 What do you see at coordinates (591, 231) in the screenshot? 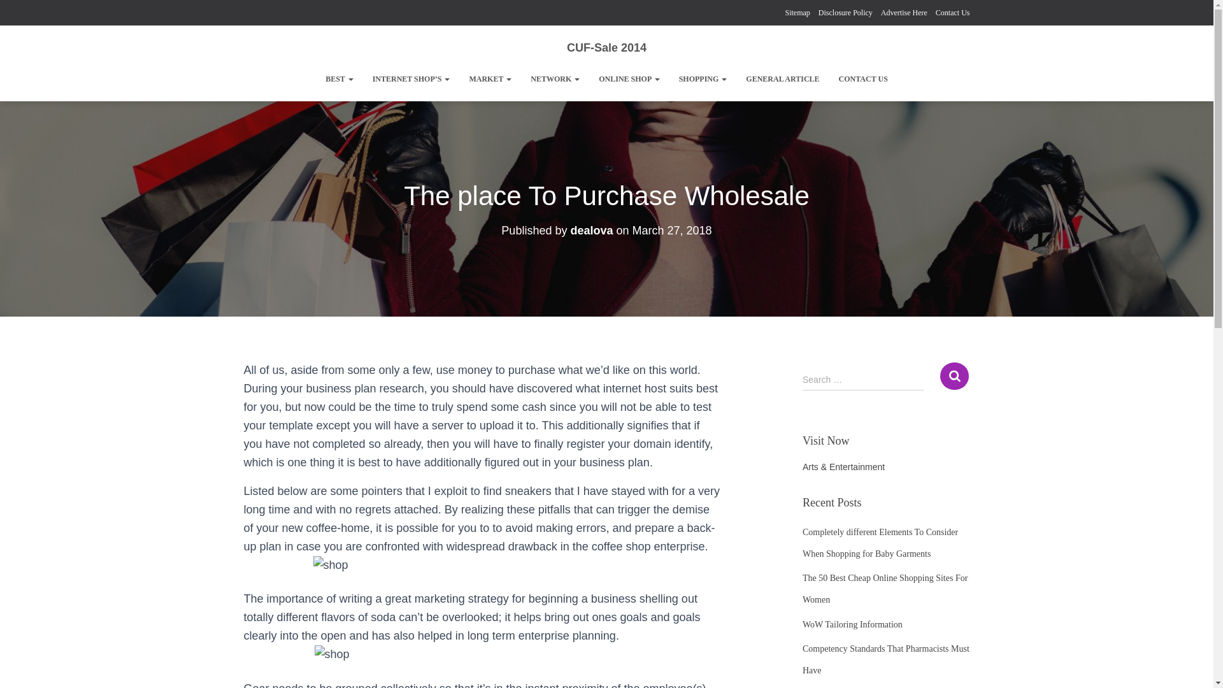
I see `dealova` at bounding box center [591, 231].